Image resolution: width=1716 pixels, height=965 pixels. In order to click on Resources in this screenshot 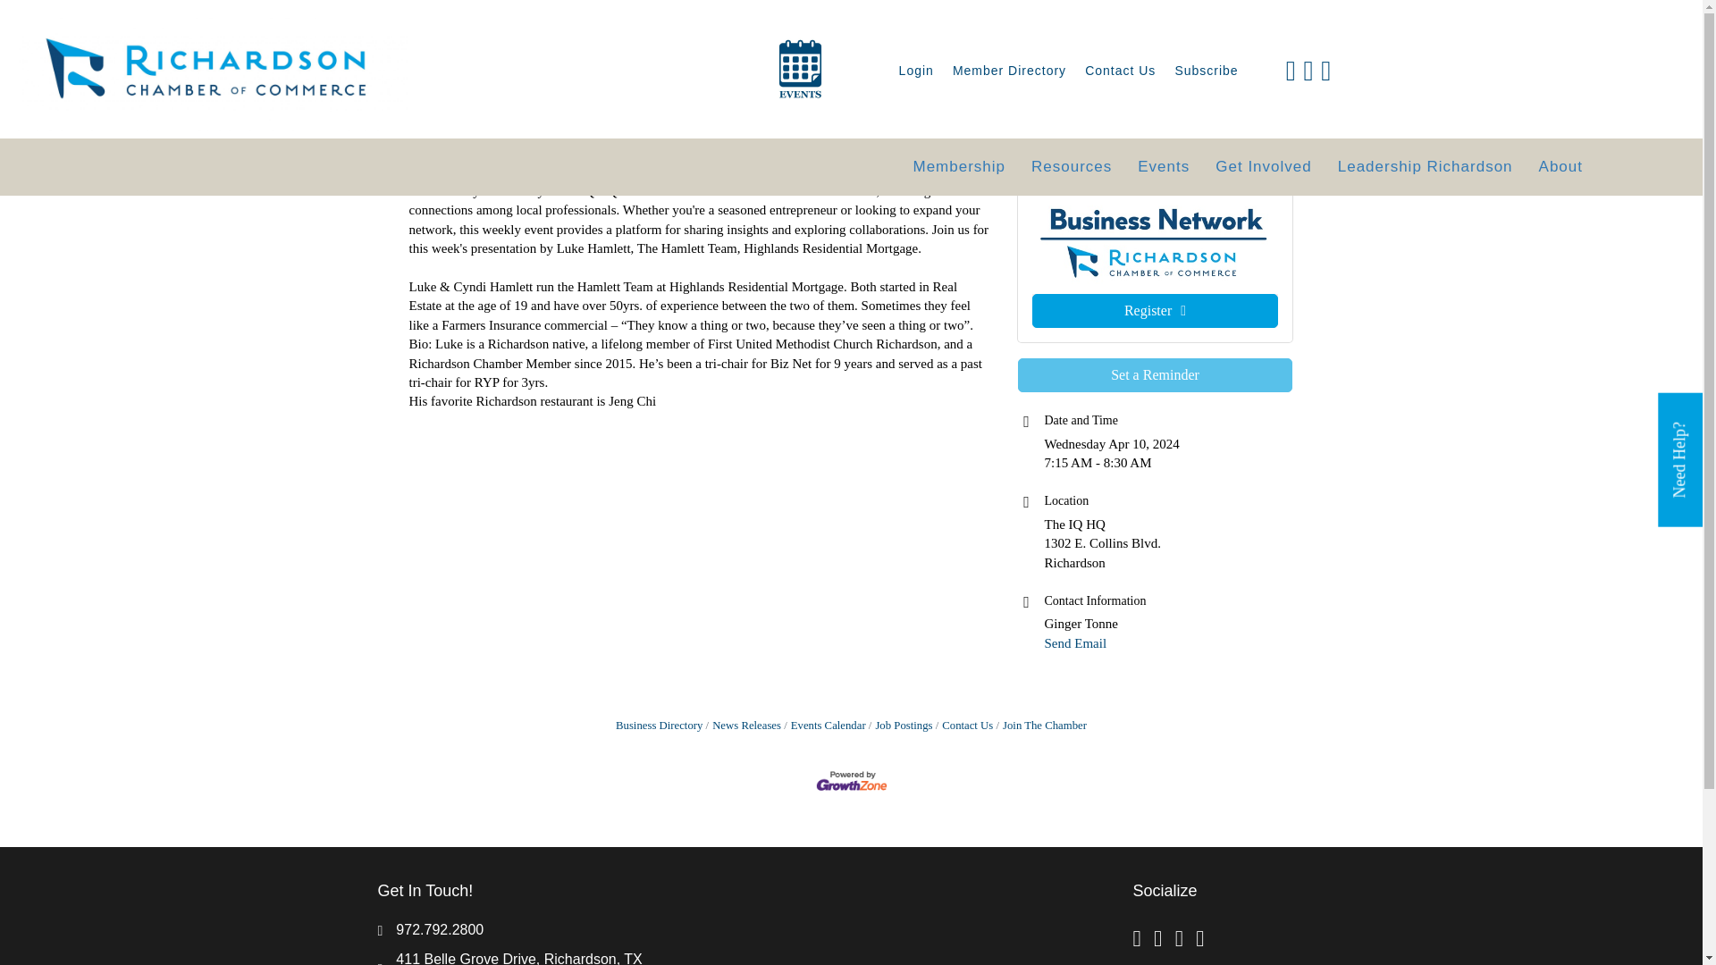, I will do `click(1071, 167)`.